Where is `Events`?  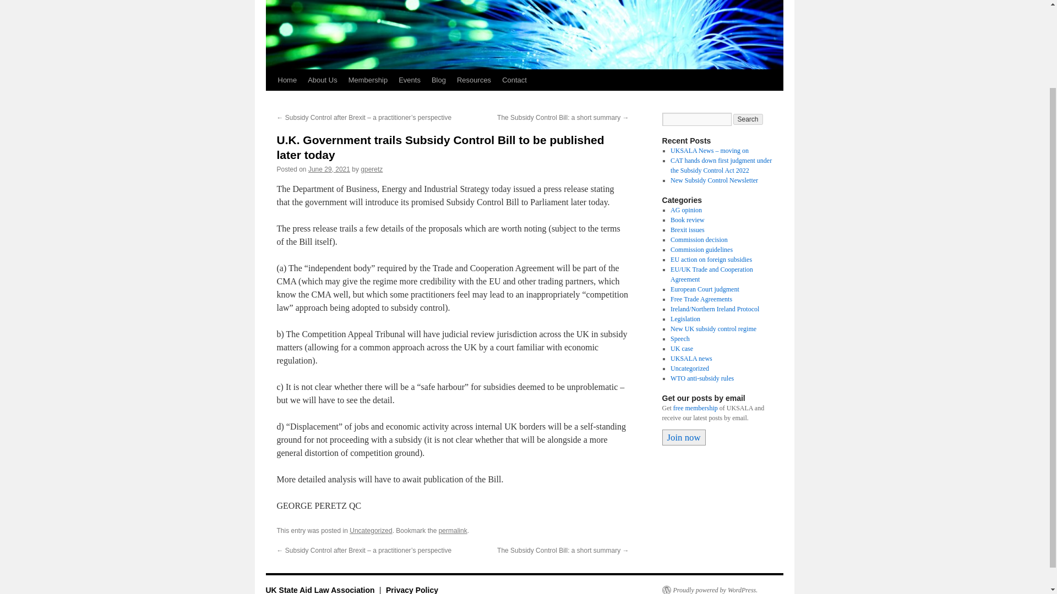 Events is located at coordinates (410, 80).